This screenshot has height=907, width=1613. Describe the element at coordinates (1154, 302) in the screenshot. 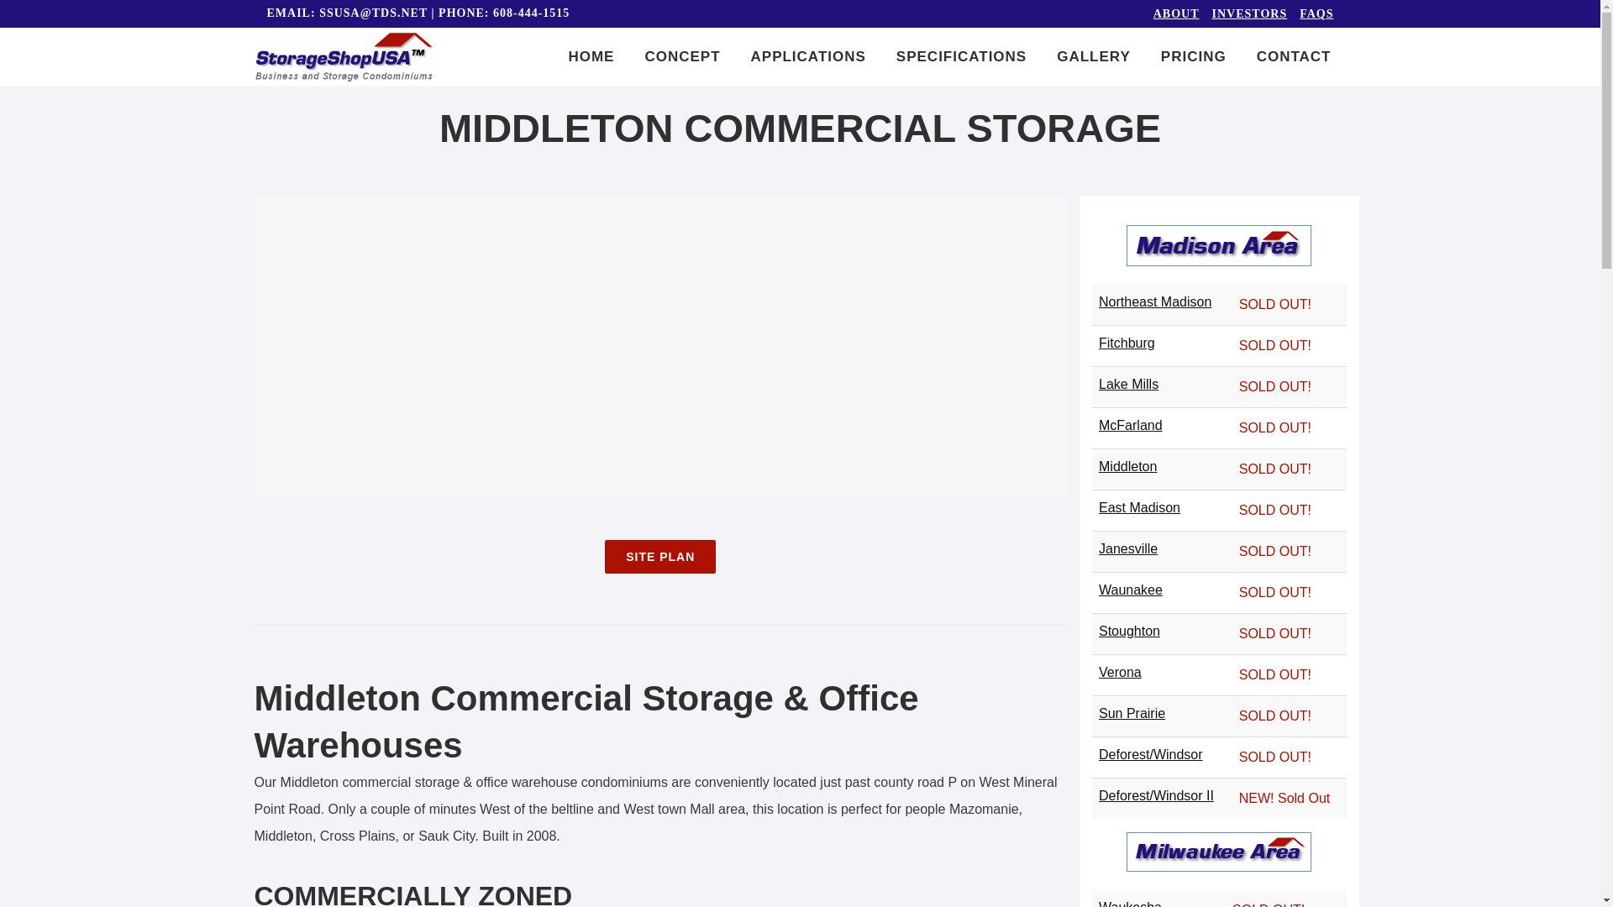

I see `Northeast Madison` at that location.